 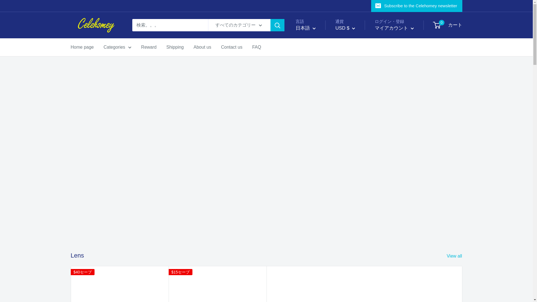 What do you see at coordinates (309, 79) in the screenshot?
I see `es` at bounding box center [309, 79].